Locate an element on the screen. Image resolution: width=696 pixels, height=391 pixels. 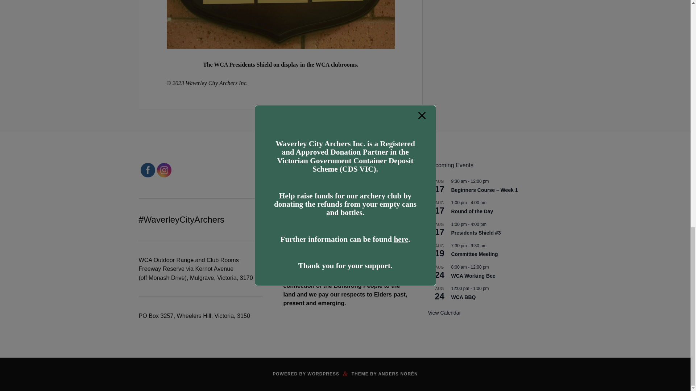
WCA Working Bee is located at coordinates (473, 276).